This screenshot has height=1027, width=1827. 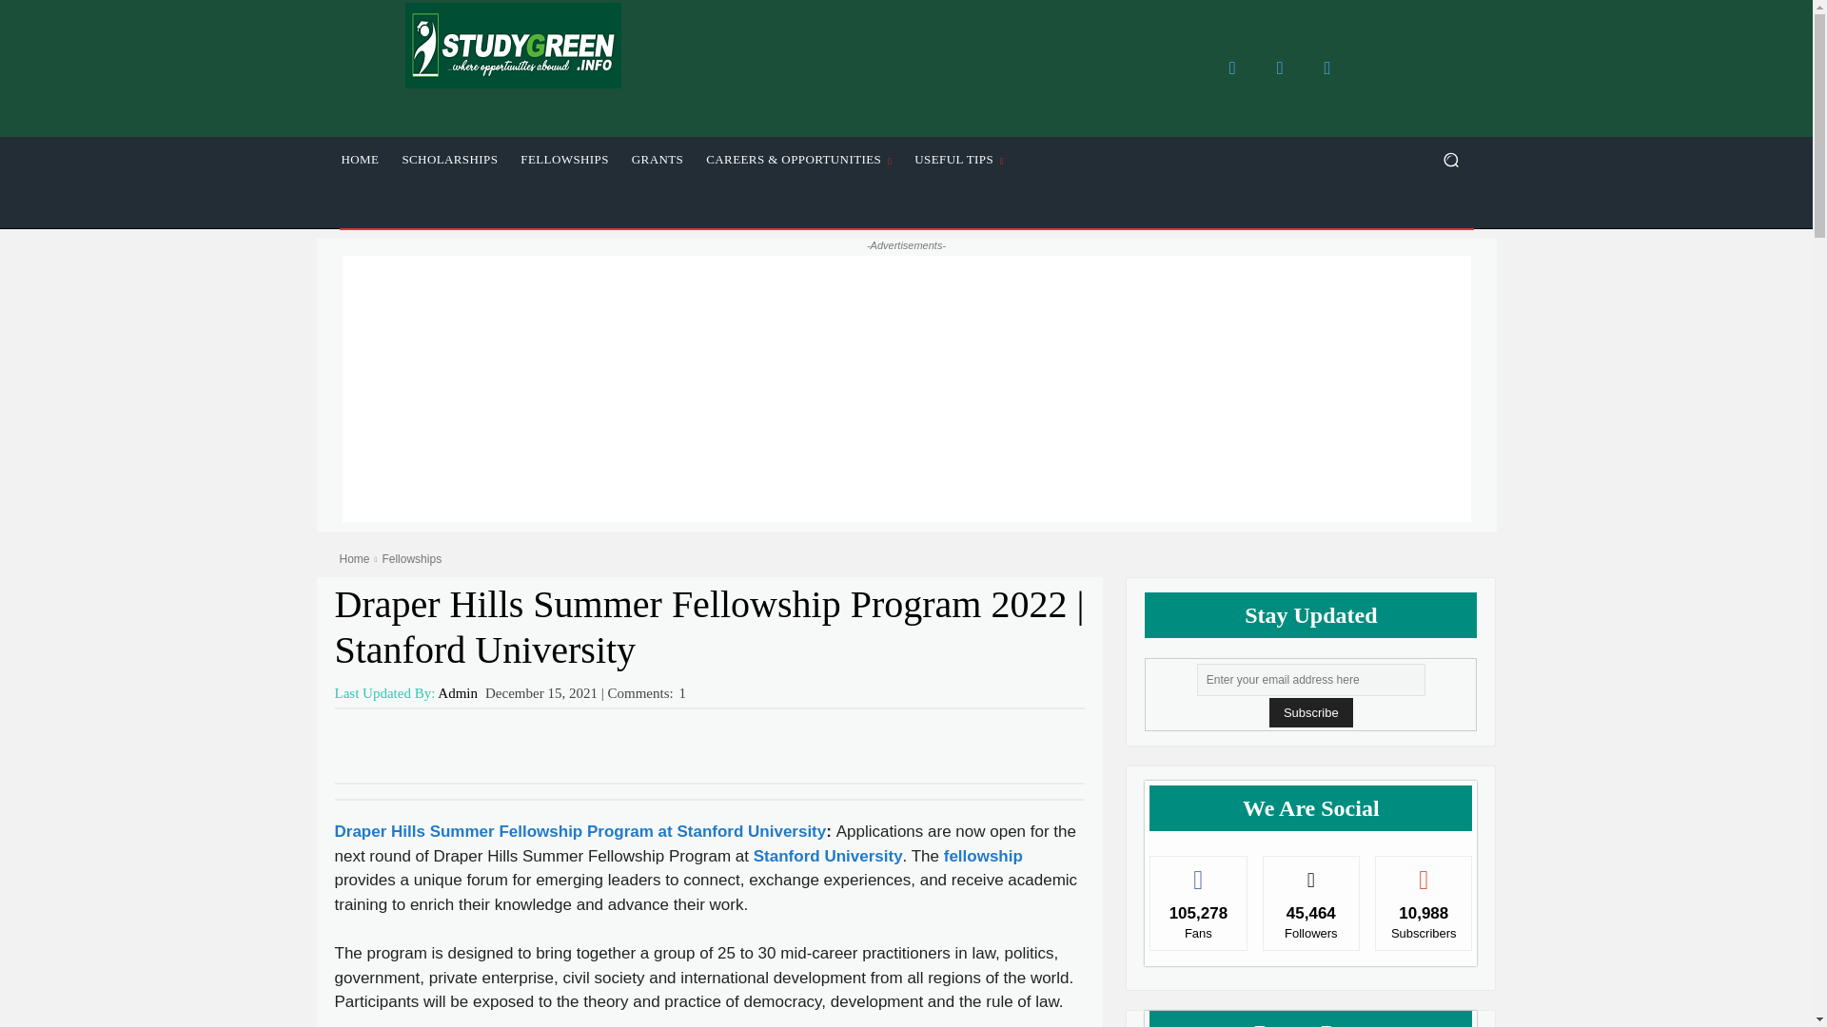 What do you see at coordinates (565, 160) in the screenshot?
I see `FELLOWSHIPS` at bounding box center [565, 160].